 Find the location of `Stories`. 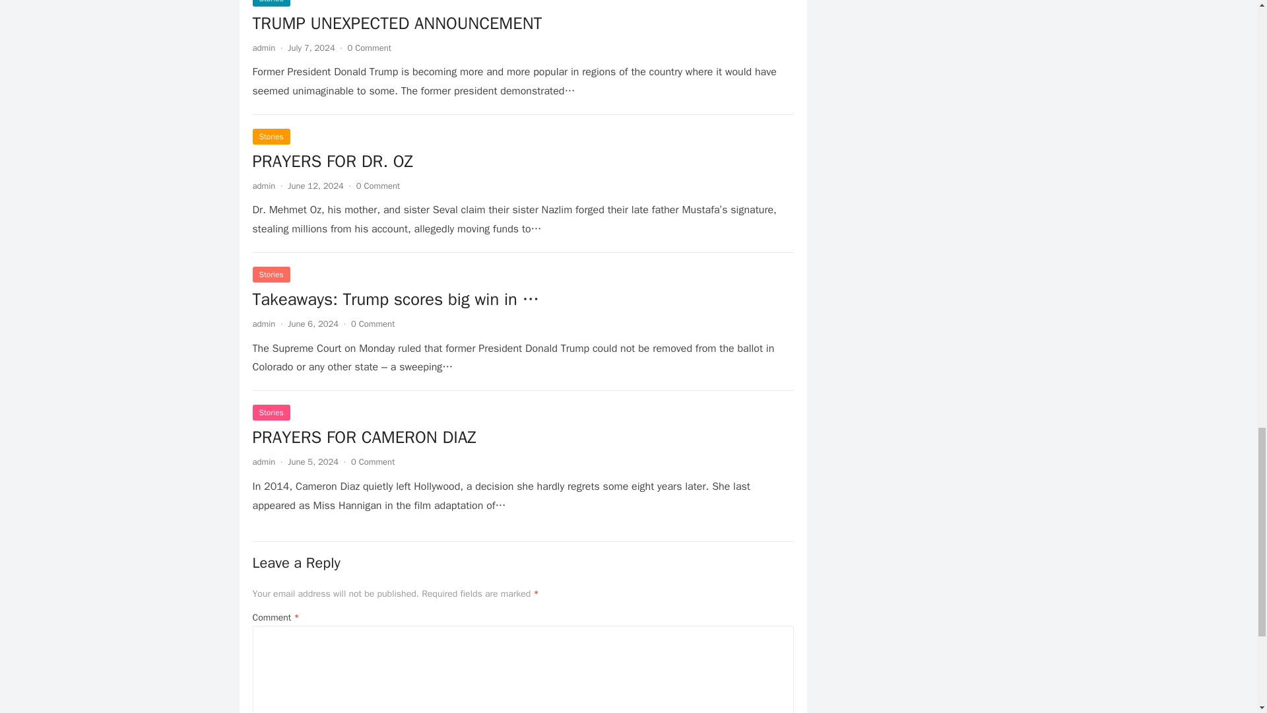

Stories is located at coordinates (271, 3).